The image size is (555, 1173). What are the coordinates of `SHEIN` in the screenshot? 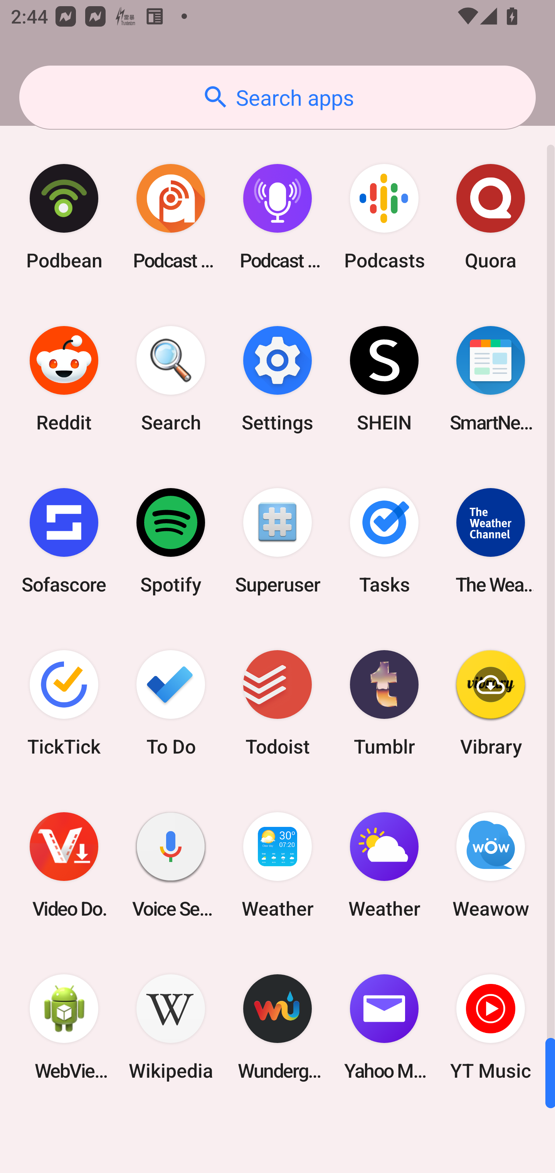 It's located at (384, 379).